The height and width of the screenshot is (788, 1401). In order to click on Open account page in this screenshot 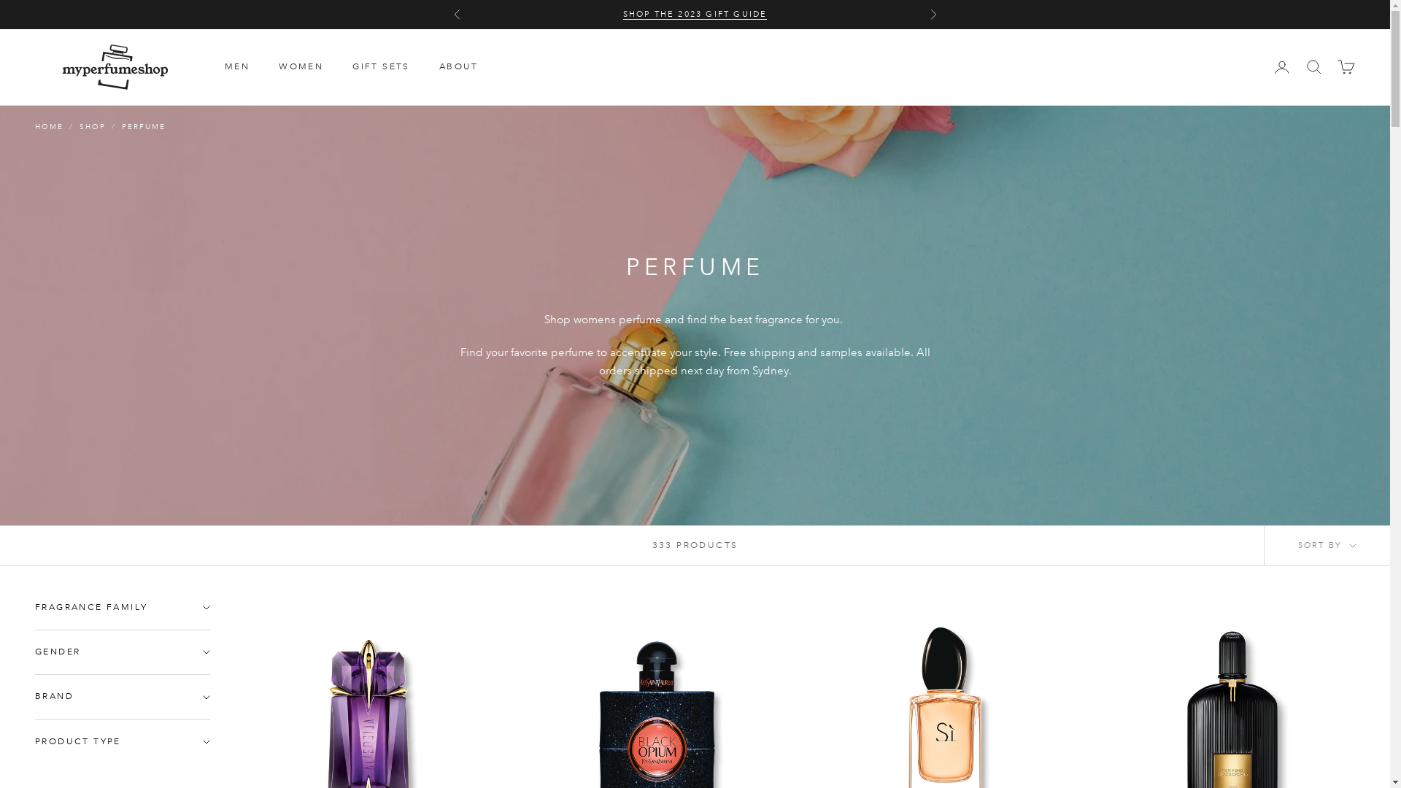, I will do `click(1282, 67)`.